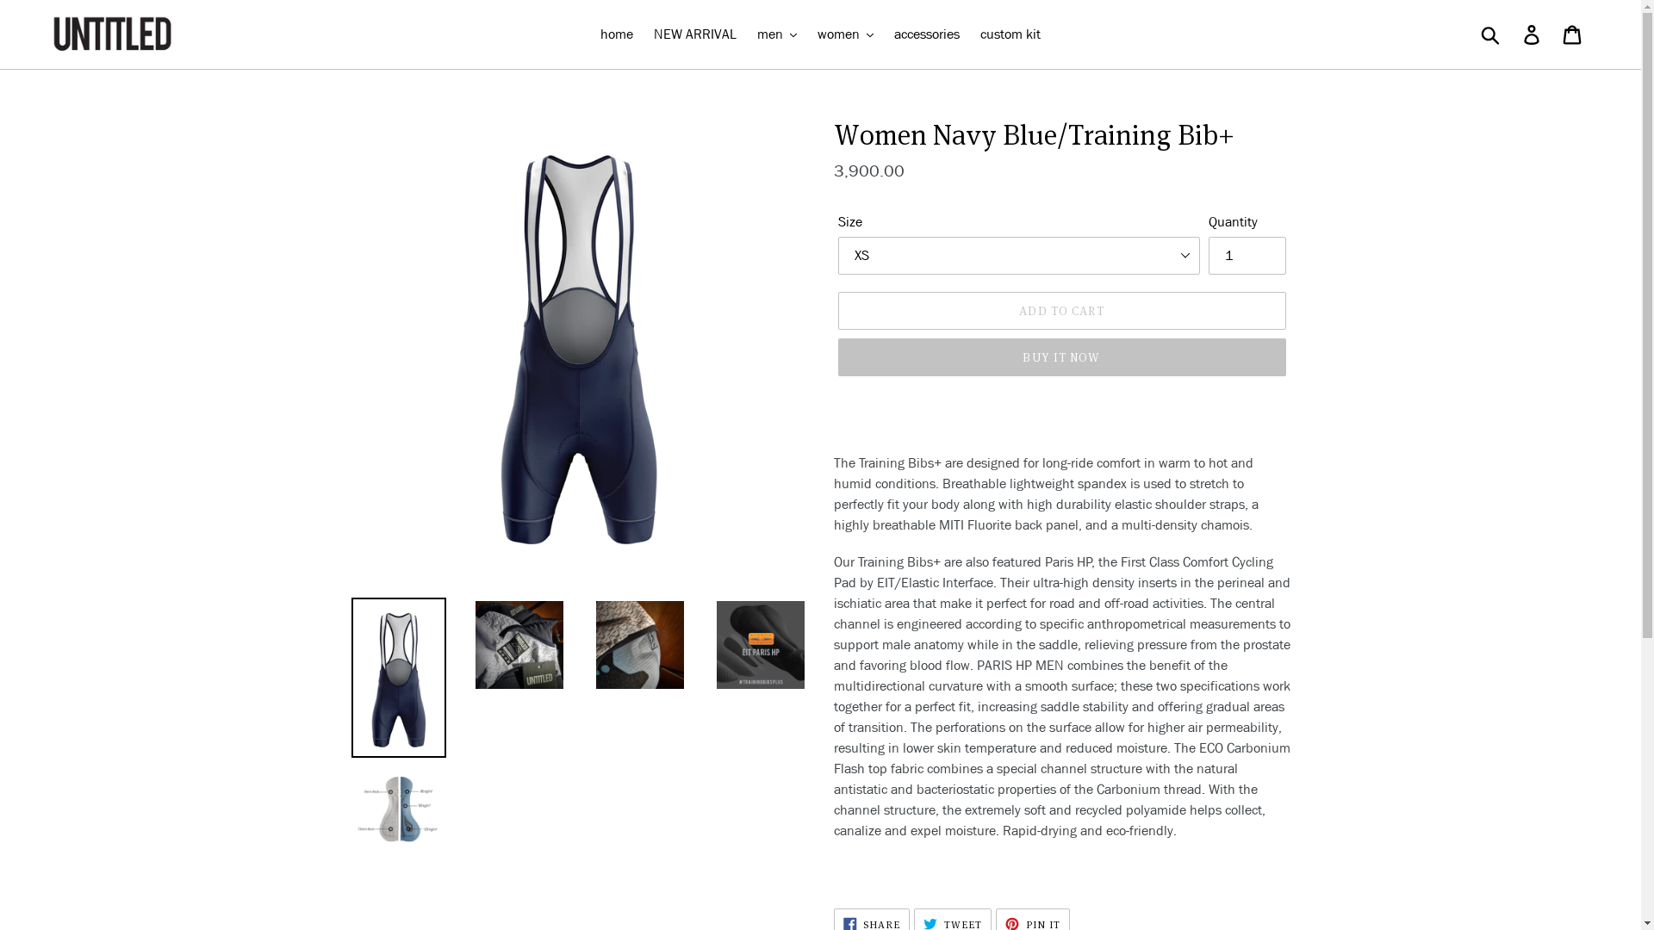 The image size is (1654, 930). I want to click on Cart, so click(1573, 34).